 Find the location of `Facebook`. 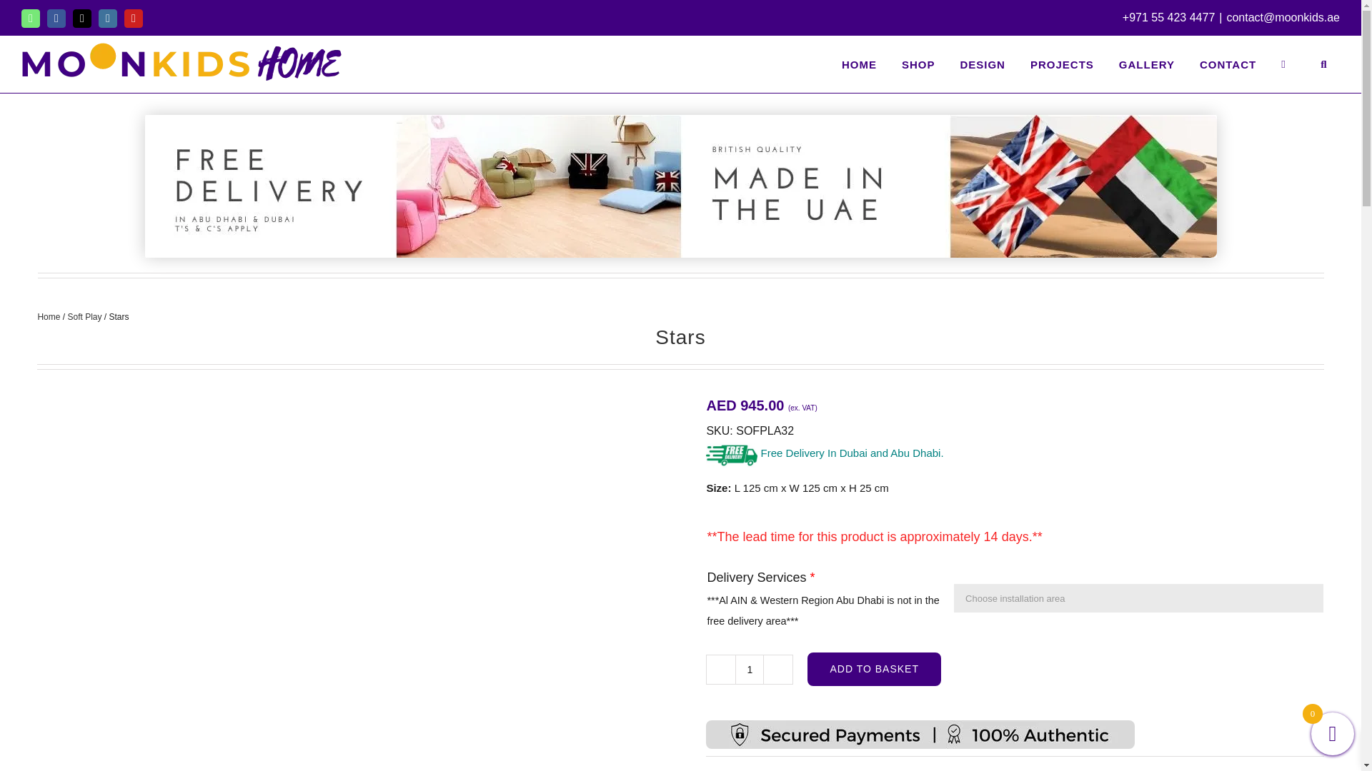

Facebook is located at coordinates (56, 18).